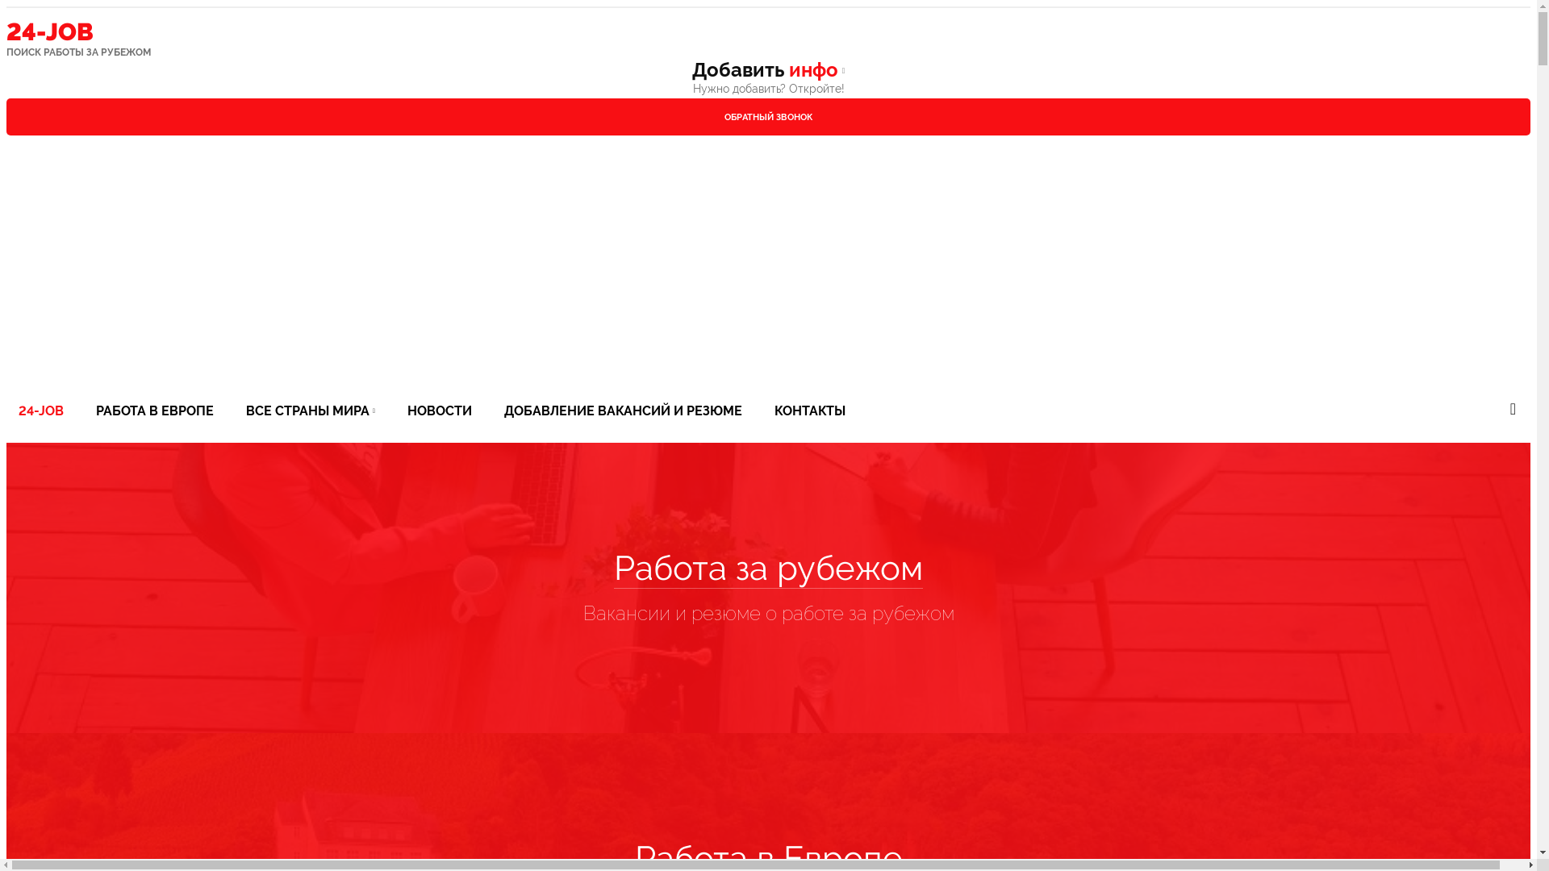 This screenshot has height=871, width=1549. Describe the element at coordinates (41, 411) in the screenshot. I see `24-JOB` at that location.